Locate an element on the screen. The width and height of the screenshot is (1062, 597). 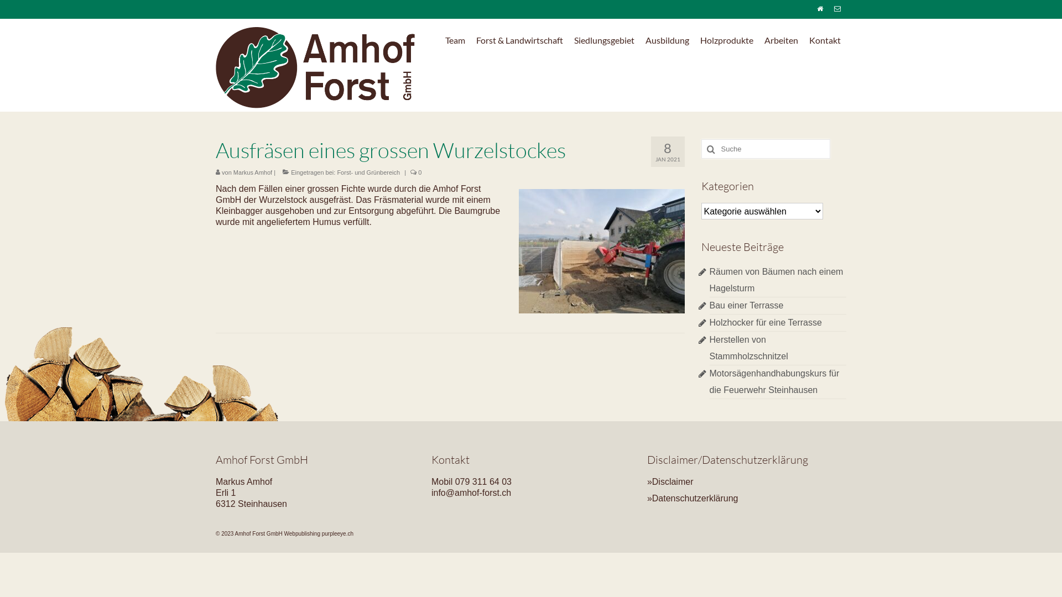
info@amhof-forst.ch is located at coordinates (471, 493).